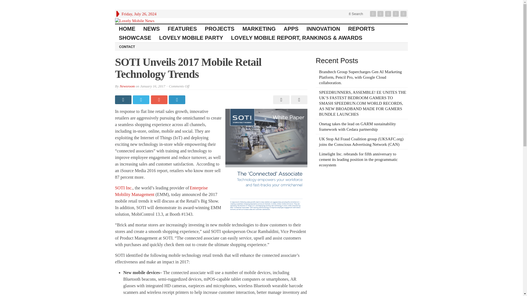 The width and height of the screenshot is (527, 296). Describe the element at coordinates (281, 100) in the screenshot. I see `Print This Post` at that location.